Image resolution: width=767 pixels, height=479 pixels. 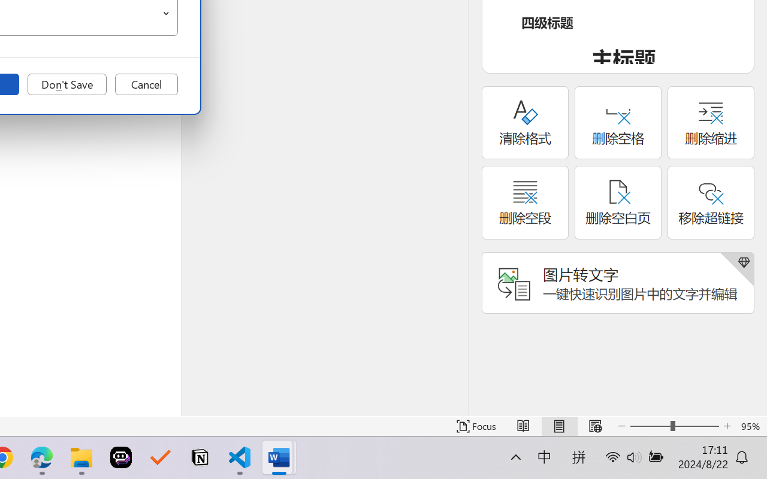 What do you see at coordinates (146, 84) in the screenshot?
I see `Cancel` at bounding box center [146, 84].